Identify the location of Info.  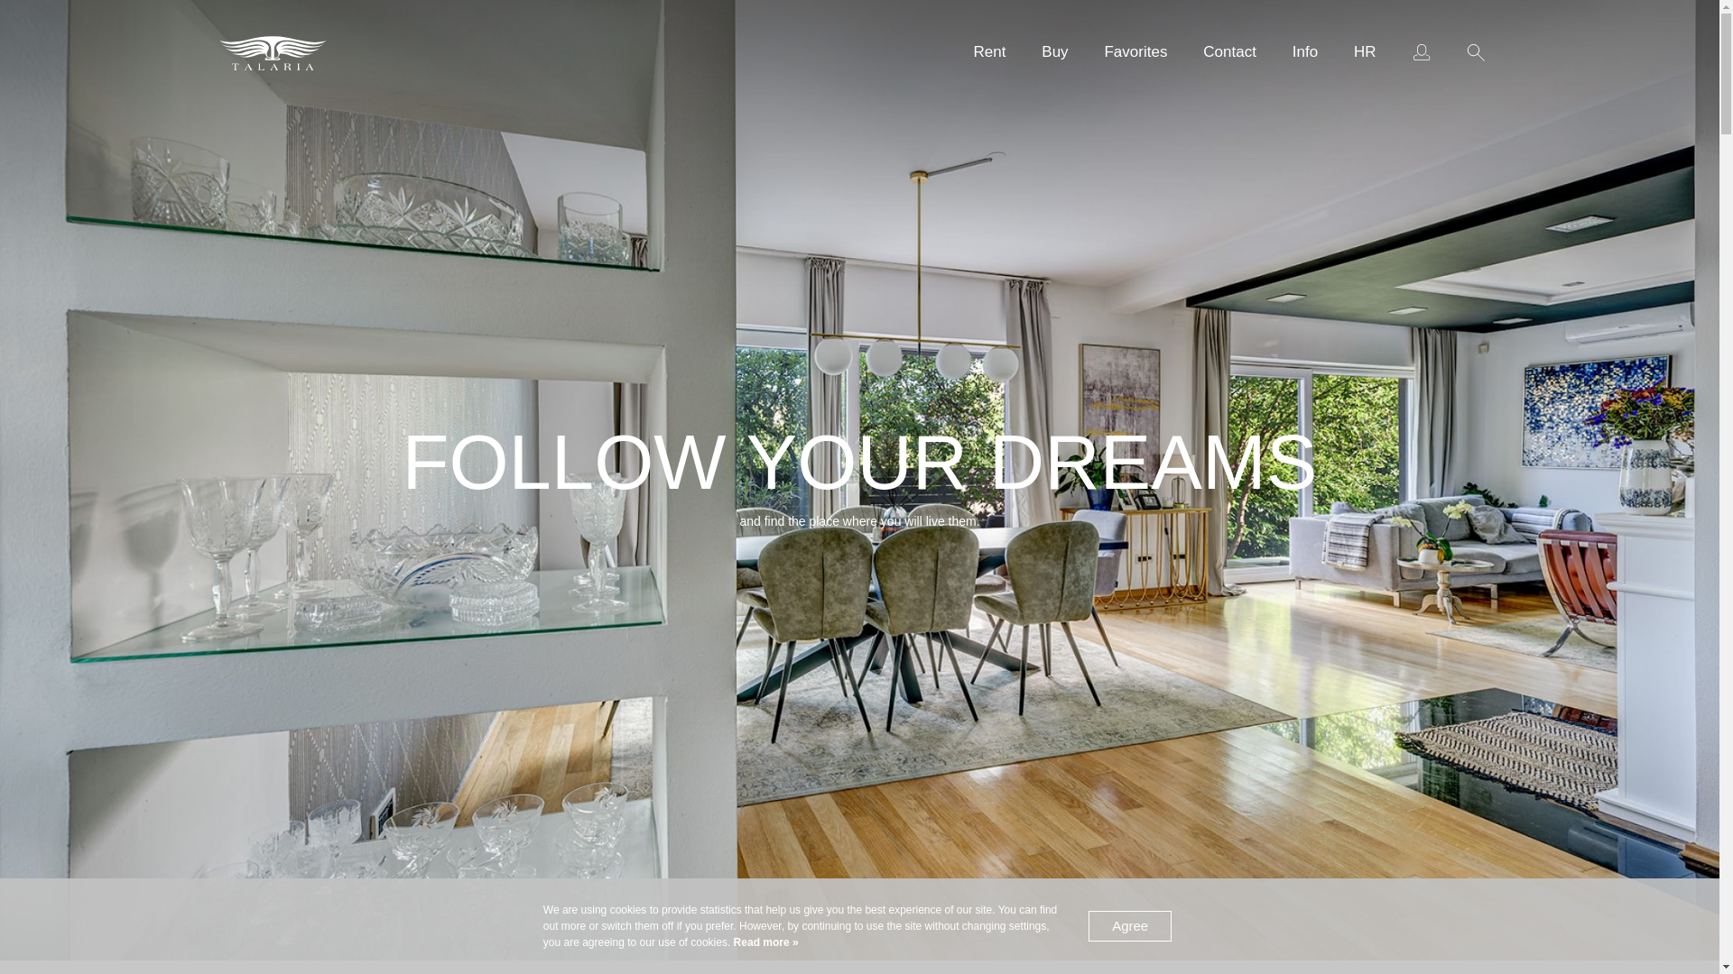
(1305, 52).